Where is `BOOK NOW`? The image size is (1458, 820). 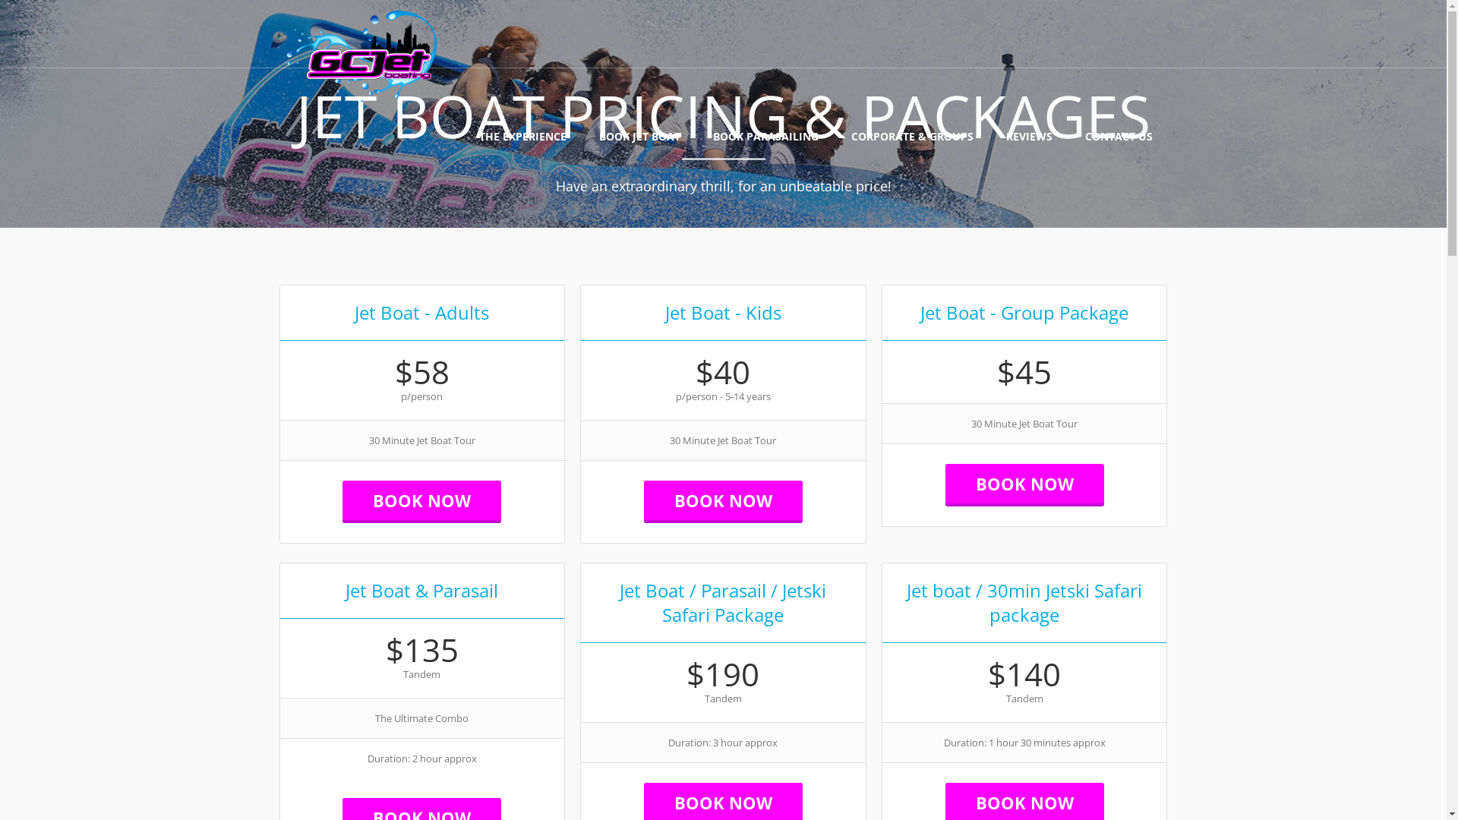
BOOK NOW is located at coordinates (723, 500).